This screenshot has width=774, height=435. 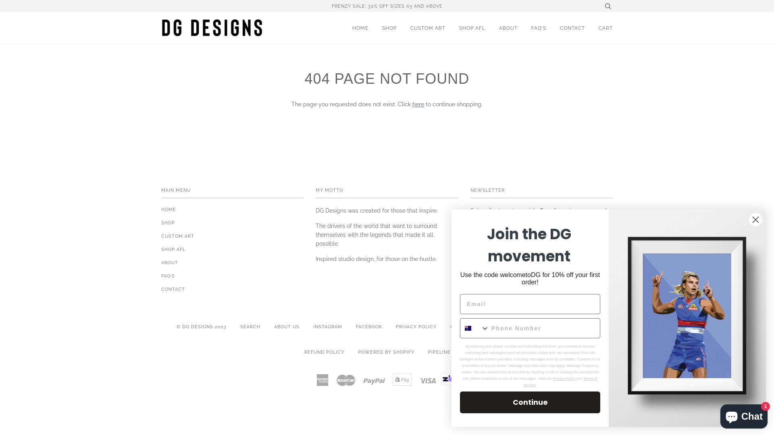 I want to click on POWERED BY SHOPIFY, so click(x=386, y=352).